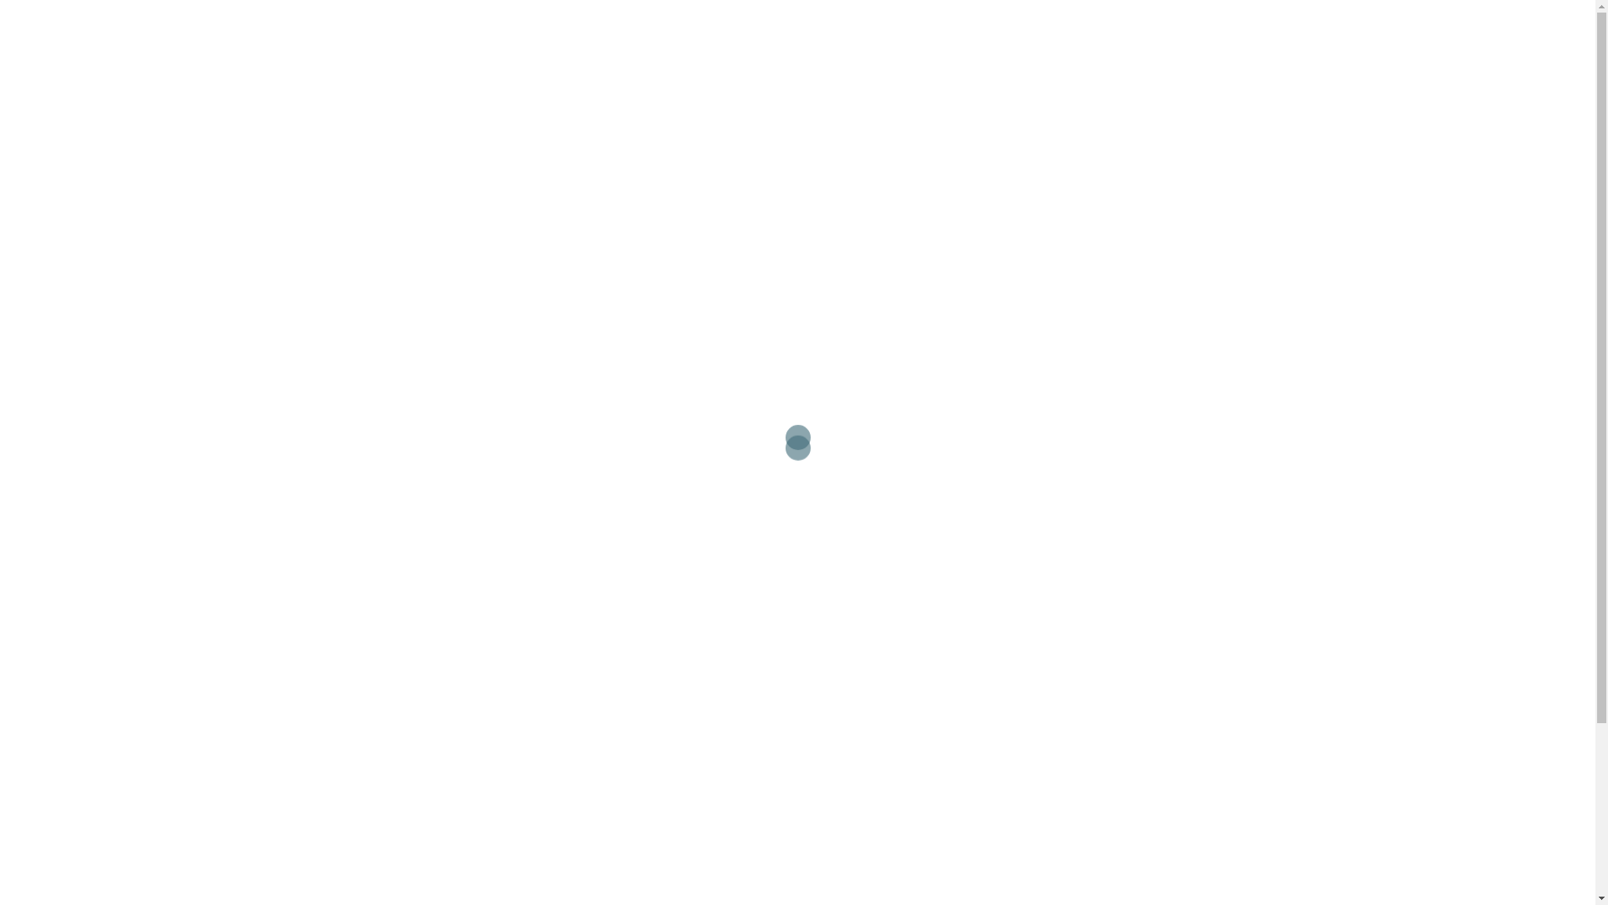  What do you see at coordinates (510, 533) in the screenshot?
I see `Leave a comment` at bounding box center [510, 533].